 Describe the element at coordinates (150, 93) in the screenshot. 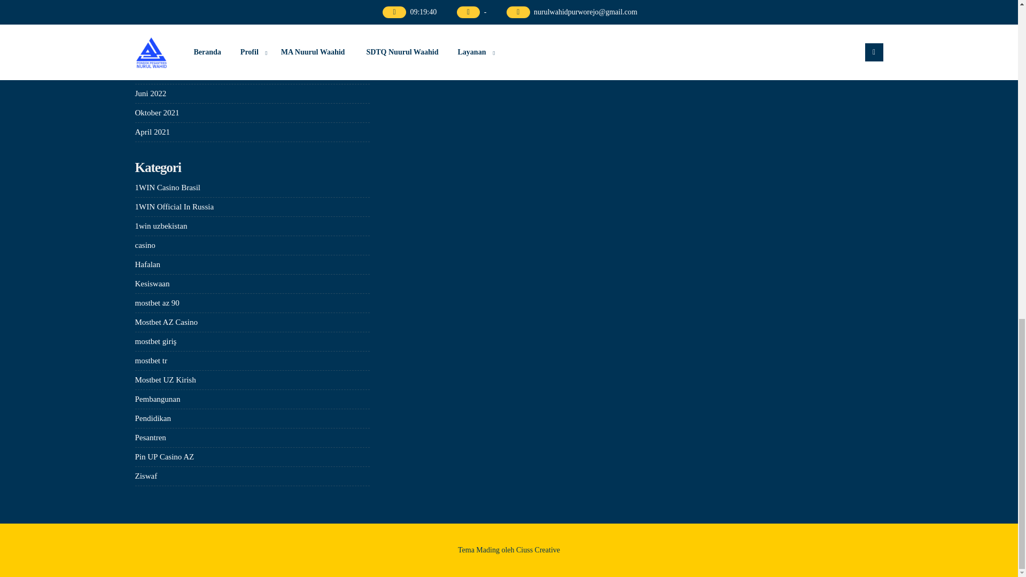

I see `Juni 2022` at that location.